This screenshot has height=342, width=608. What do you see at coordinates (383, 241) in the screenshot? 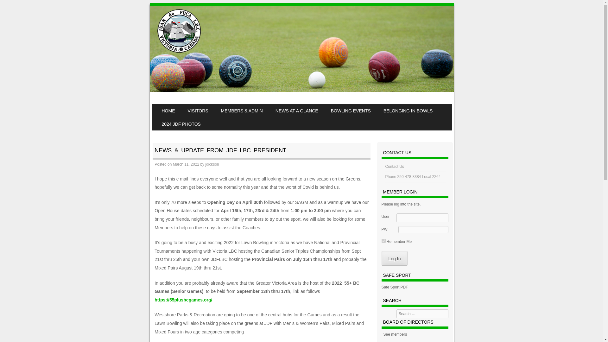
I see `forever` at bounding box center [383, 241].